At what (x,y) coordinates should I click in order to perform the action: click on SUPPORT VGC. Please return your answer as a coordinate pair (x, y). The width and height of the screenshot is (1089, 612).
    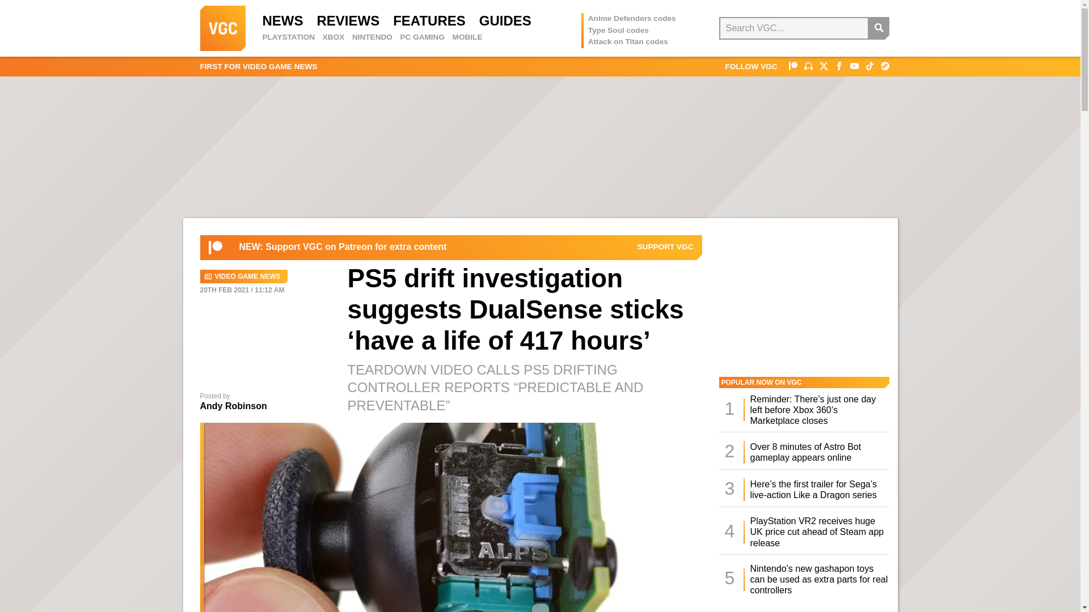
    Looking at the image, I should click on (665, 246).